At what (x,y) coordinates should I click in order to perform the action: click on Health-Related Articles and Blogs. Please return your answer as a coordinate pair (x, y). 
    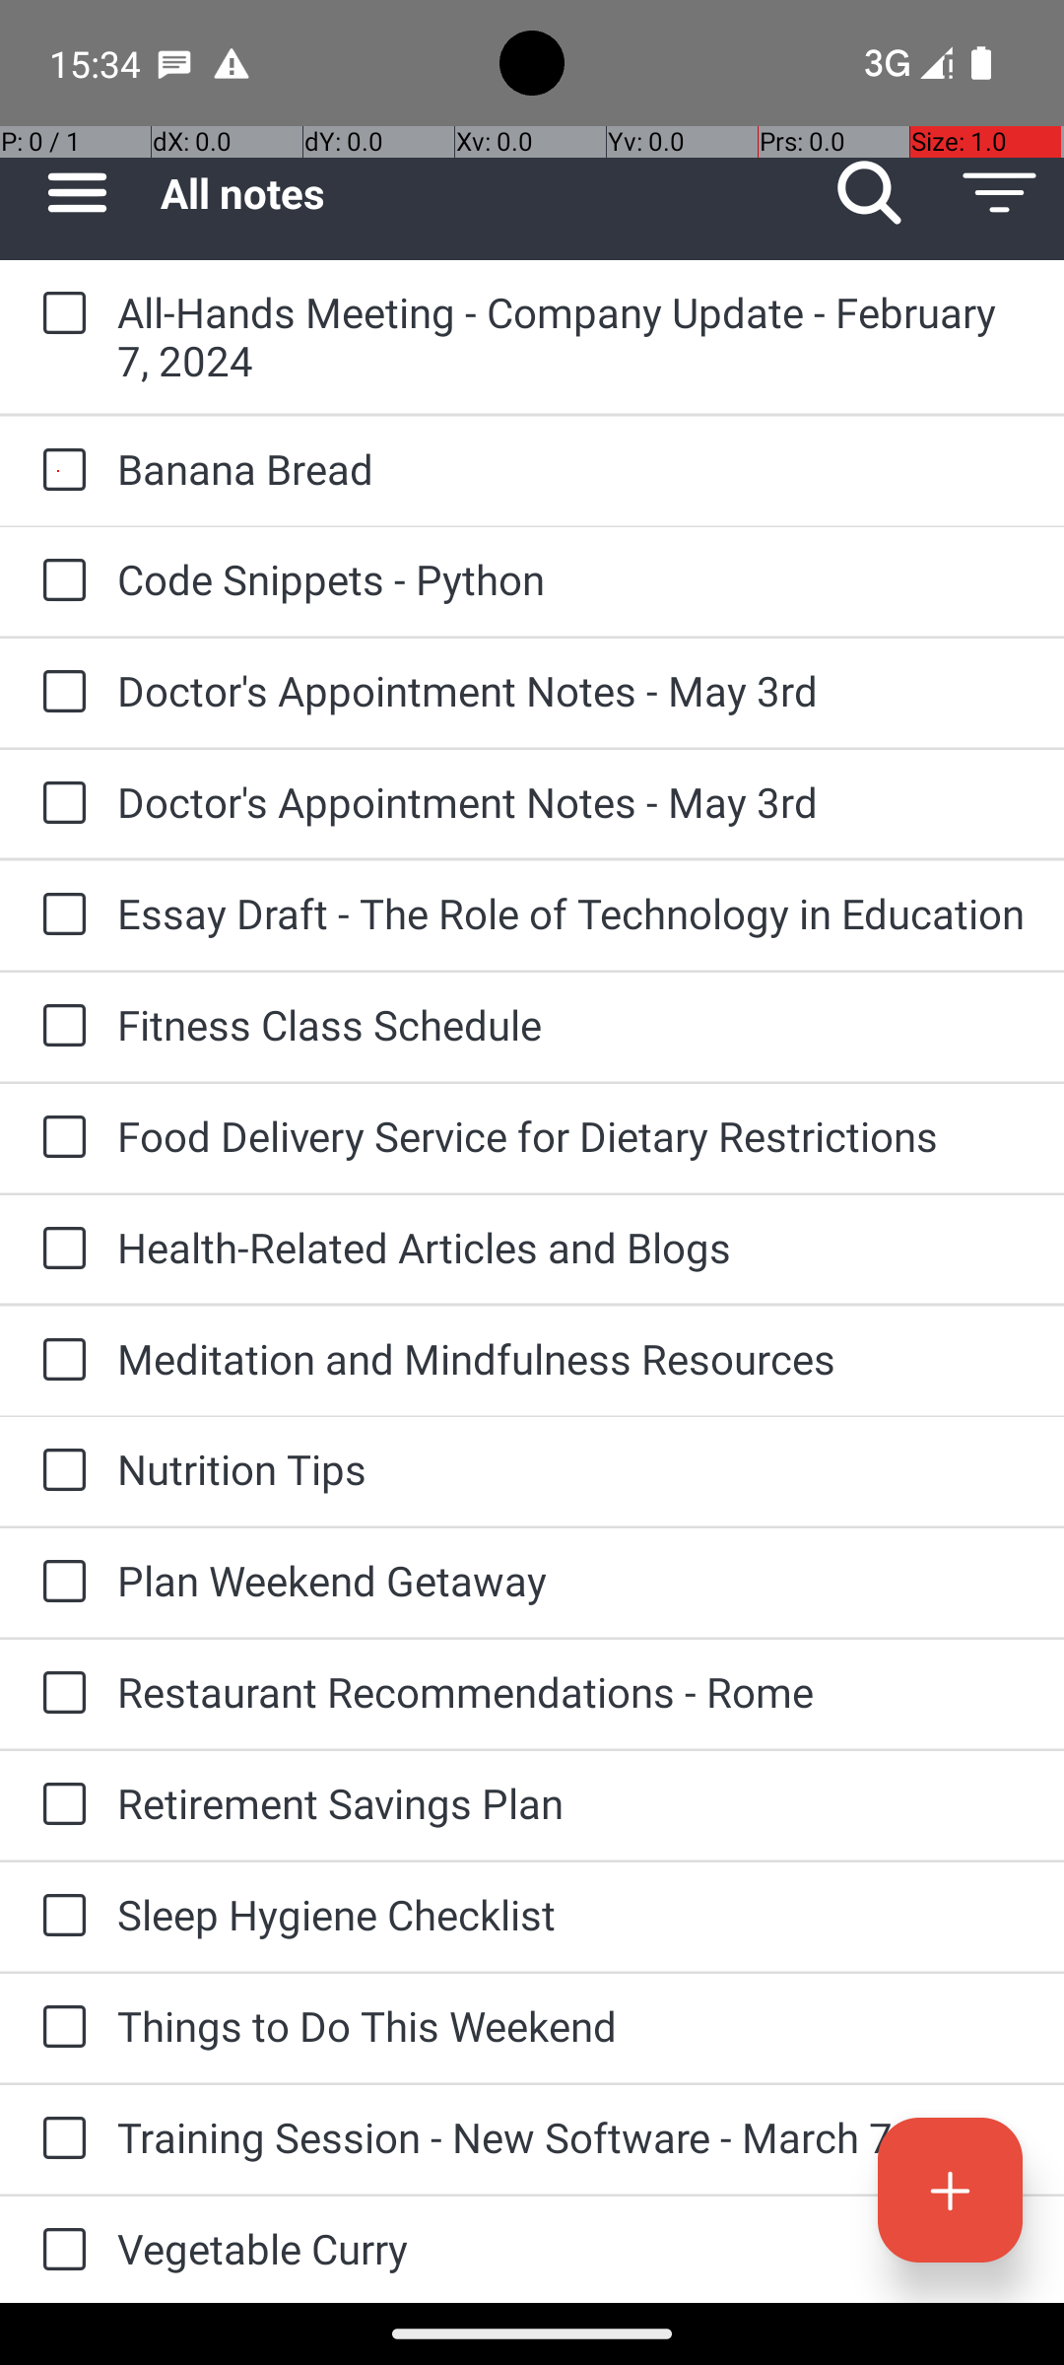
    Looking at the image, I should click on (571, 1248).